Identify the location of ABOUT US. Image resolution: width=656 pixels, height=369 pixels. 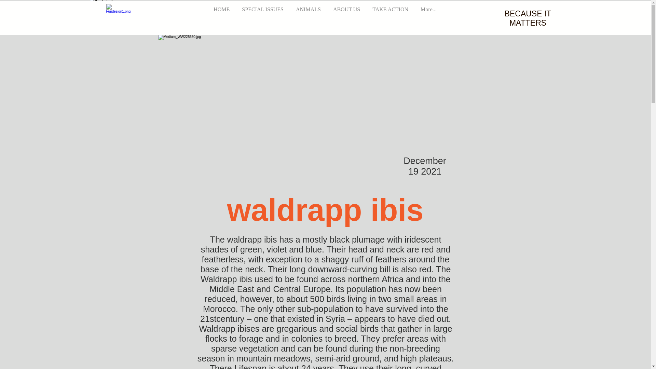
(346, 15).